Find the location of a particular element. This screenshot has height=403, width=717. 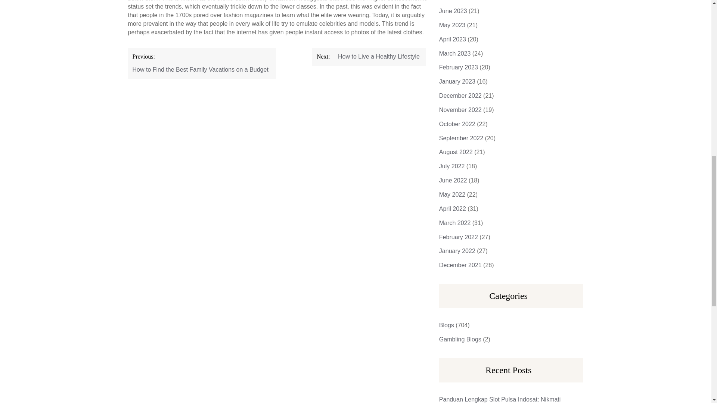

December 2022 is located at coordinates (460, 96).